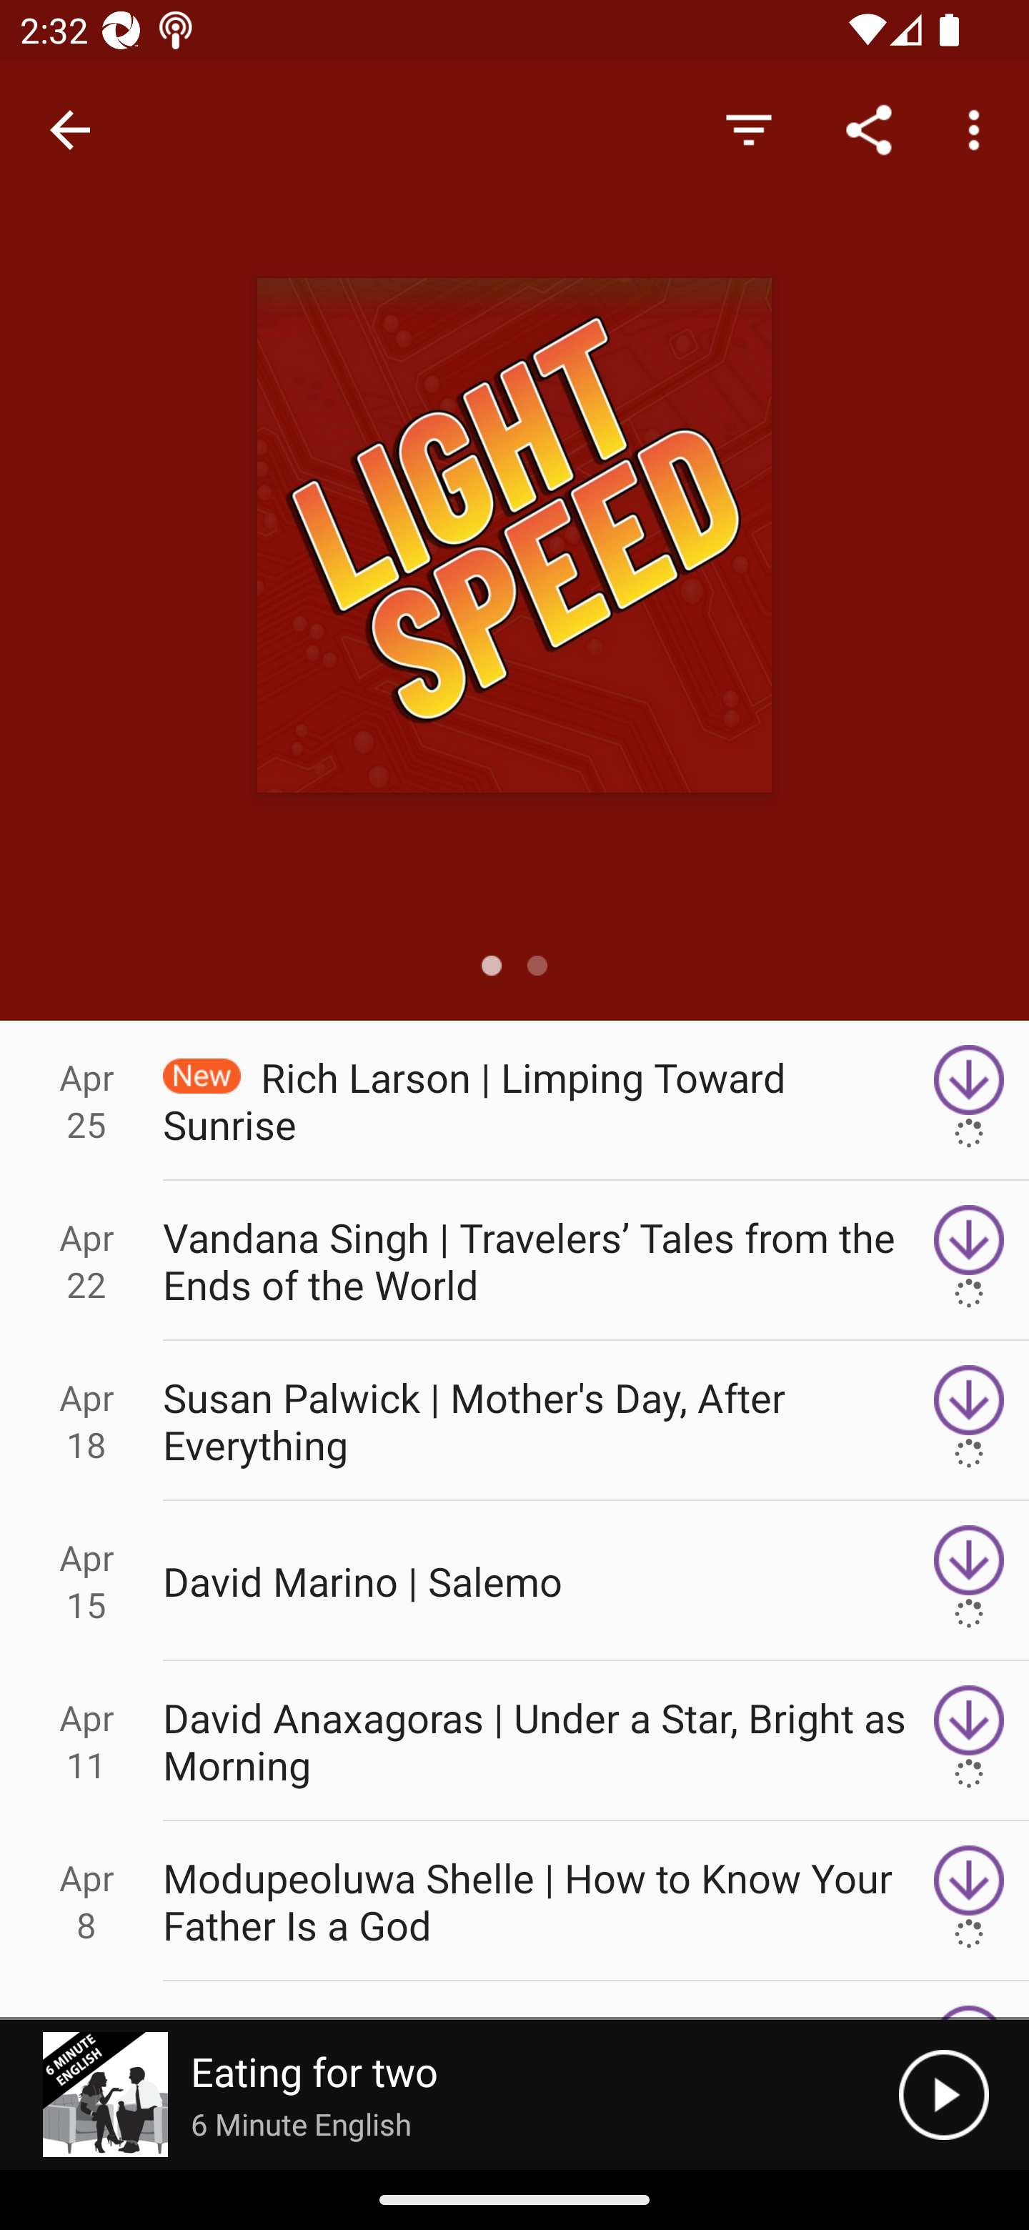 This screenshot has width=1029, height=2230. Describe the element at coordinates (943, 2095) in the screenshot. I see `Play` at that location.